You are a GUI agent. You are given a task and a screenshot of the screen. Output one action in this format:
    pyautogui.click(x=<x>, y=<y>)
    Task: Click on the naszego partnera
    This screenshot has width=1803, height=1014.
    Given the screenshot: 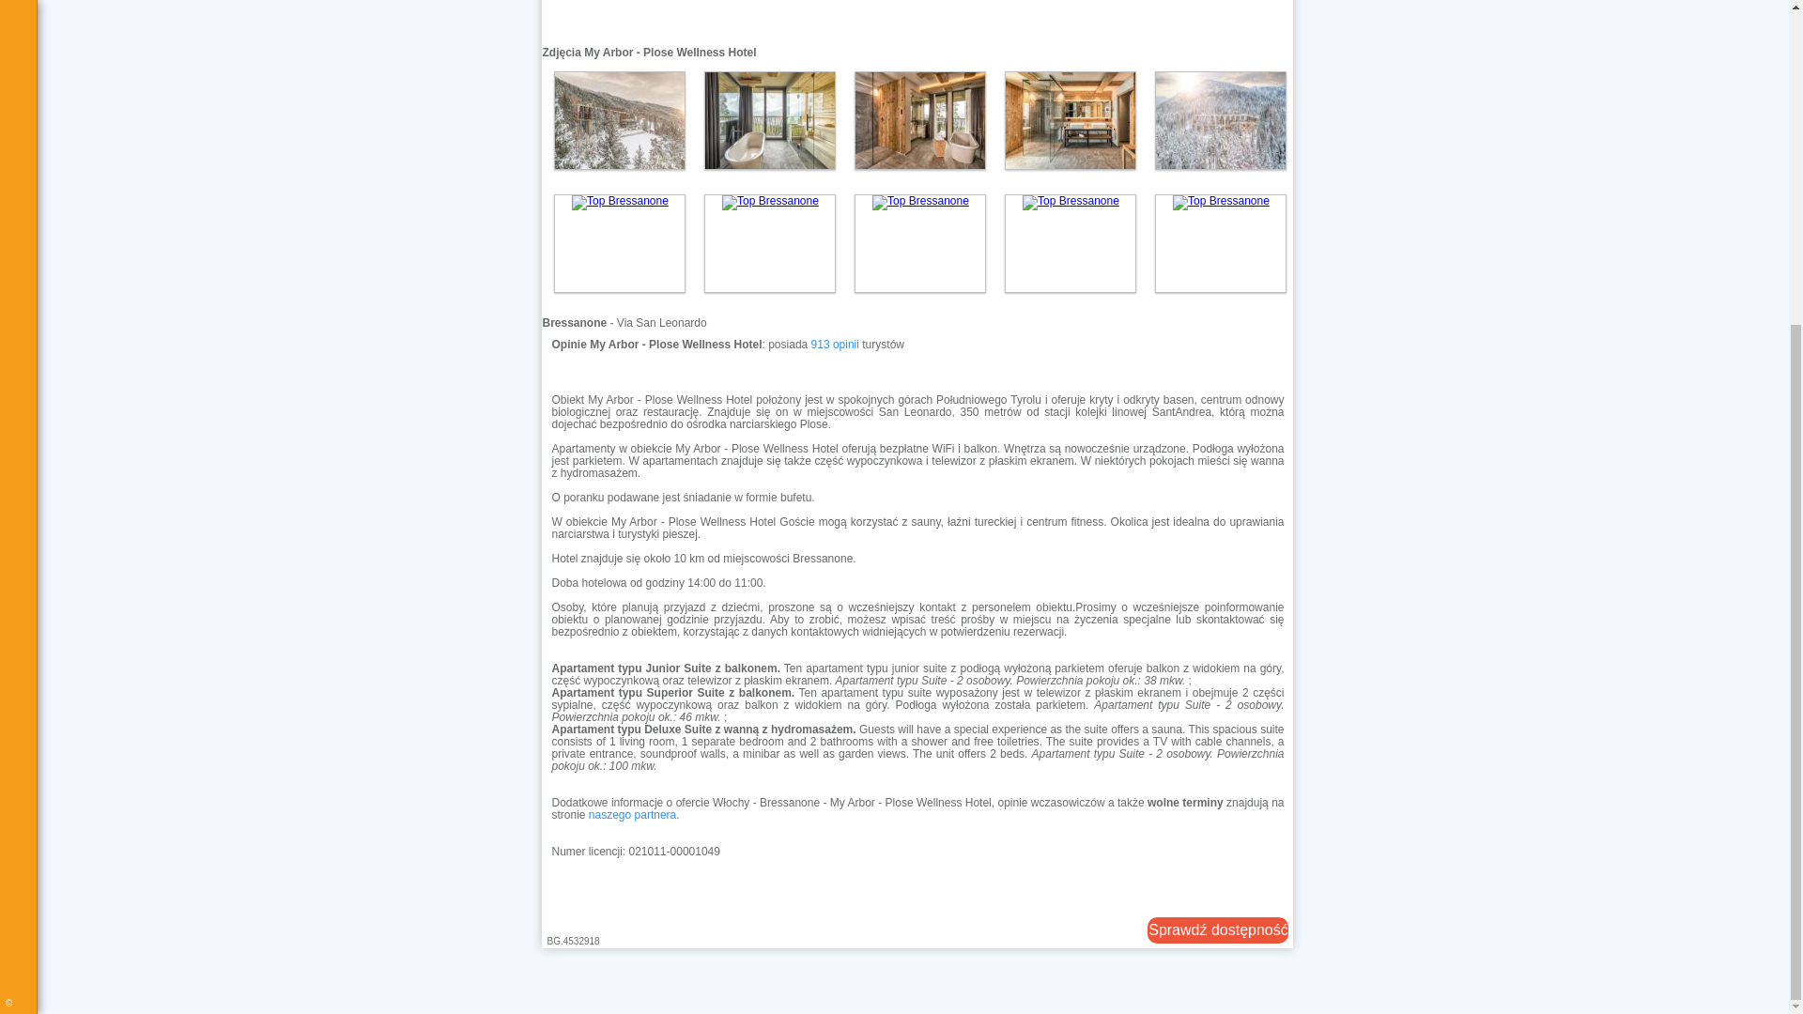 What is the action you would take?
    pyautogui.click(x=633, y=814)
    